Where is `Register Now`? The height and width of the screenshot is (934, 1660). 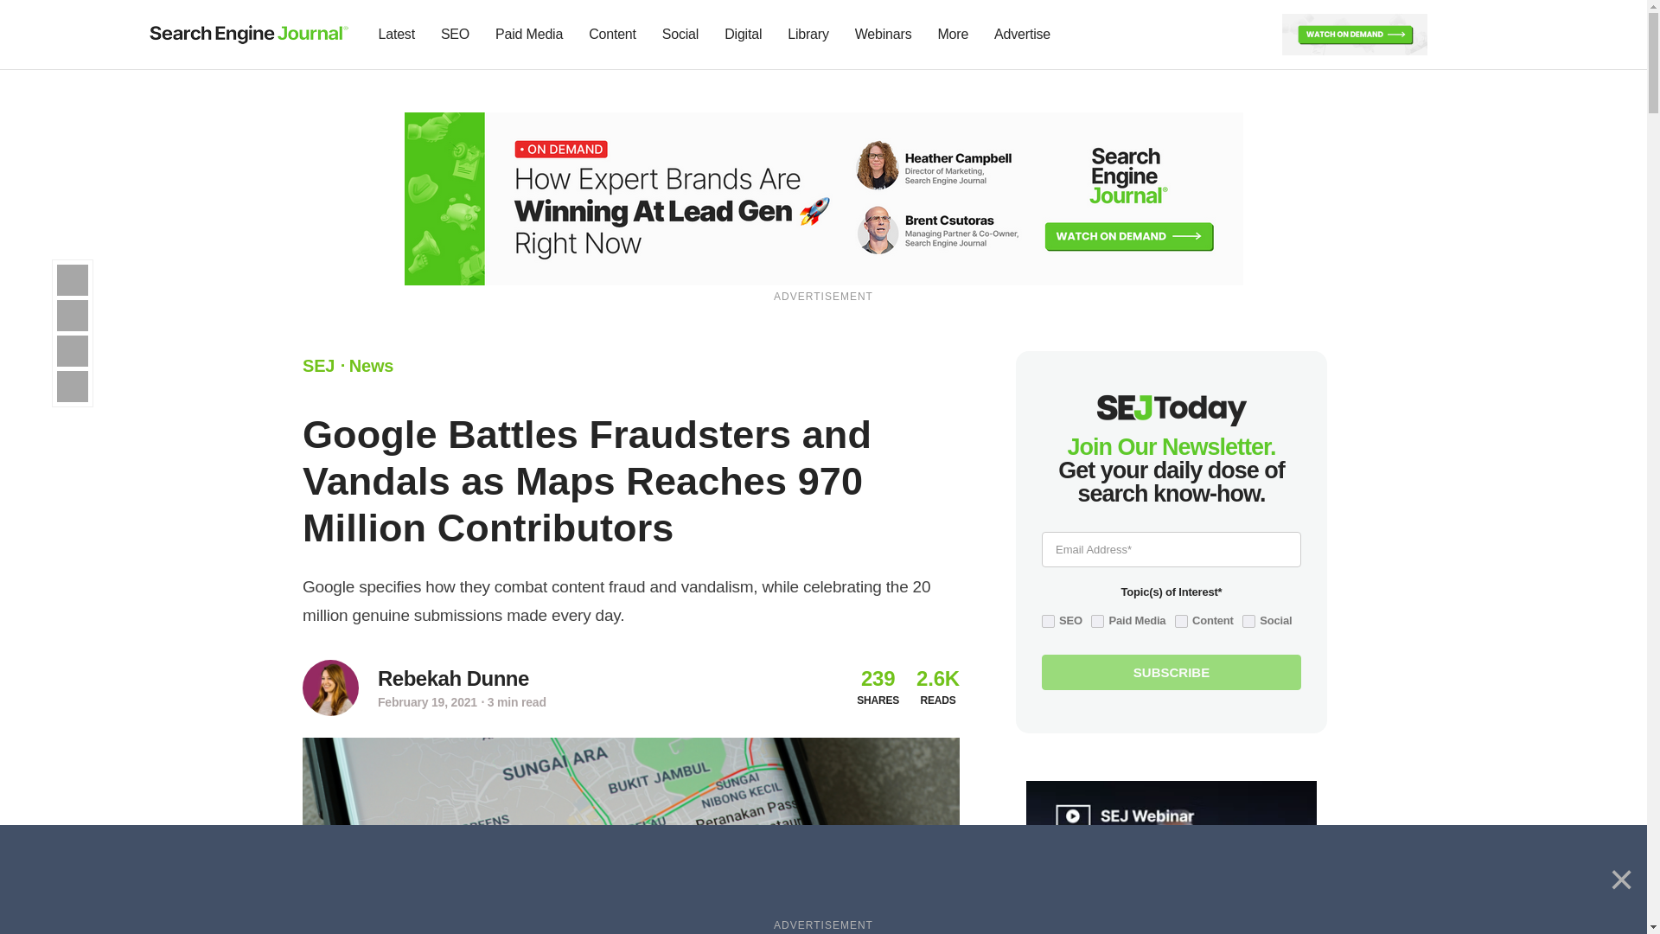 Register Now is located at coordinates (824, 197).